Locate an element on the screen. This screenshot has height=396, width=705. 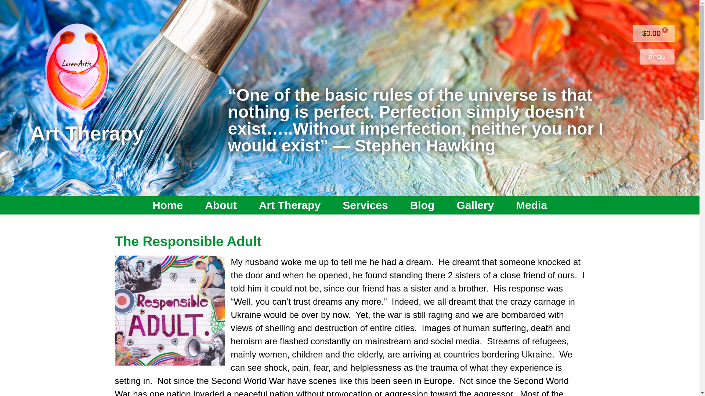
About is located at coordinates (221, 205).